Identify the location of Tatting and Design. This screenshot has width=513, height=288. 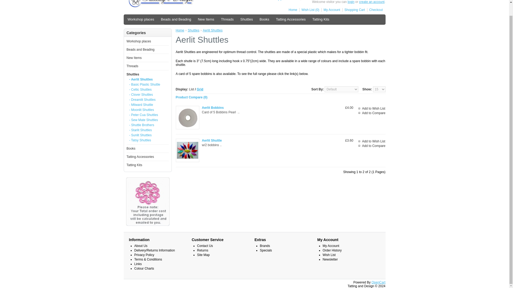
(164, 4).